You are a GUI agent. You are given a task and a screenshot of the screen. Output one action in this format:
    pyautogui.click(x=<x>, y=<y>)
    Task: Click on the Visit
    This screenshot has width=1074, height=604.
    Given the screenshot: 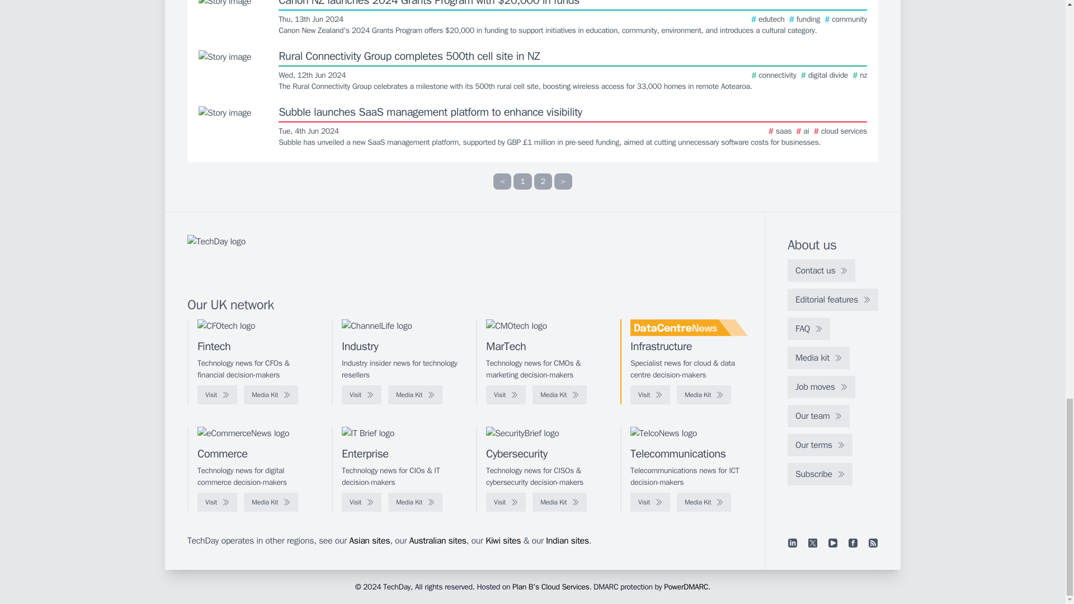 What is the action you would take?
    pyautogui.click(x=361, y=395)
    